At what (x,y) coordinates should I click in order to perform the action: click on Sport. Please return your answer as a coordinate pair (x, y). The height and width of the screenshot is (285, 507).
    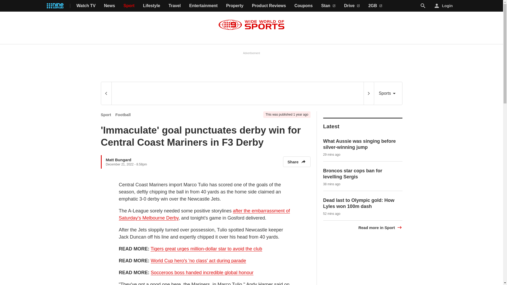
    Looking at the image, I should click on (106, 115).